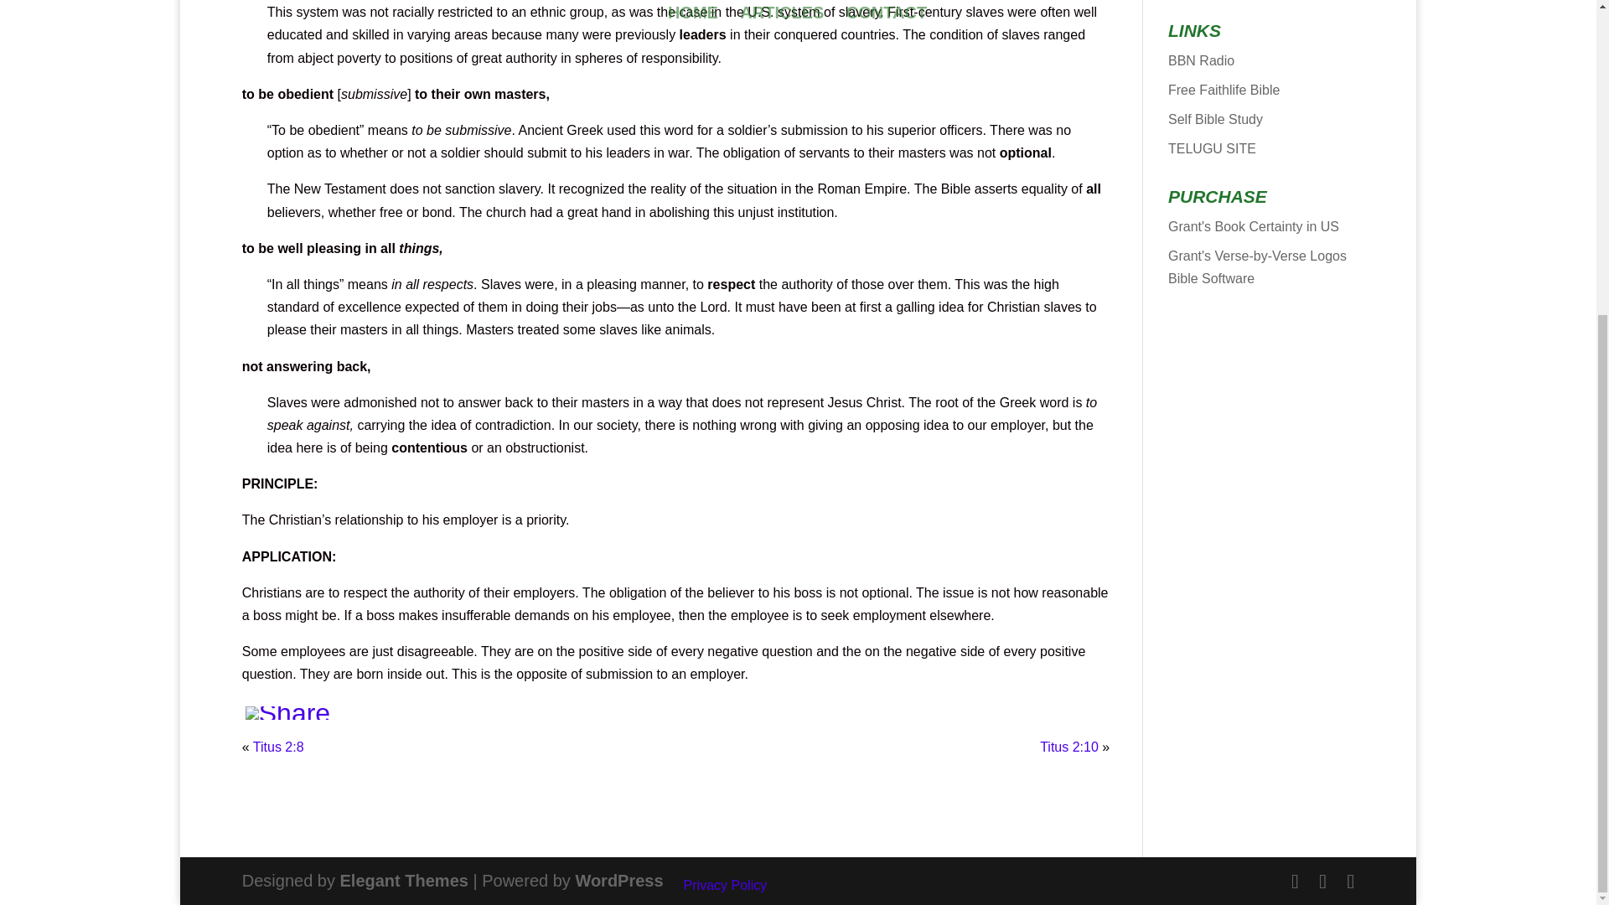 The image size is (1609, 905). Describe the element at coordinates (404, 880) in the screenshot. I see `Premium WordPress Themes` at that location.